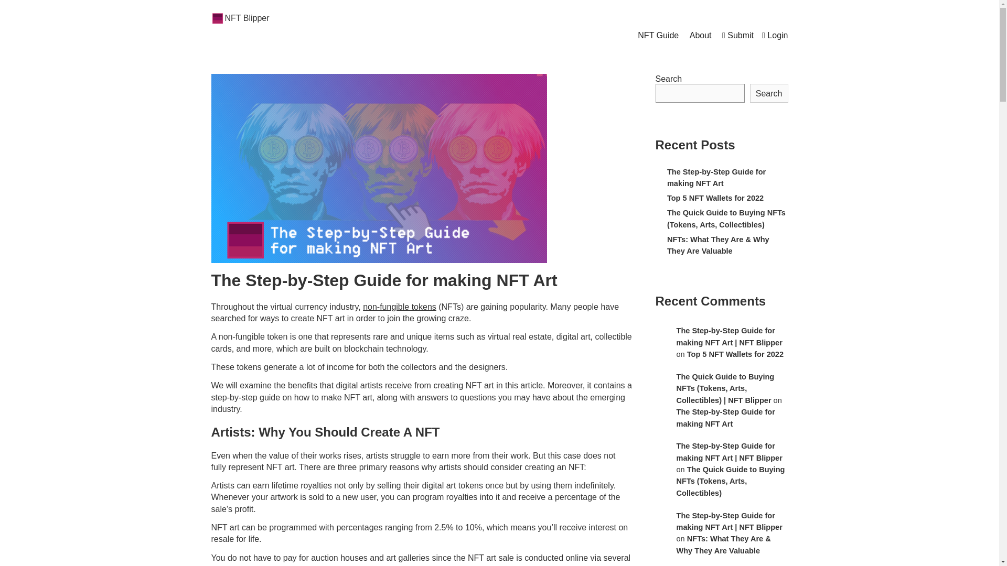 The height and width of the screenshot is (566, 1007). What do you see at coordinates (247, 18) in the screenshot?
I see `NFT Blipper` at bounding box center [247, 18].